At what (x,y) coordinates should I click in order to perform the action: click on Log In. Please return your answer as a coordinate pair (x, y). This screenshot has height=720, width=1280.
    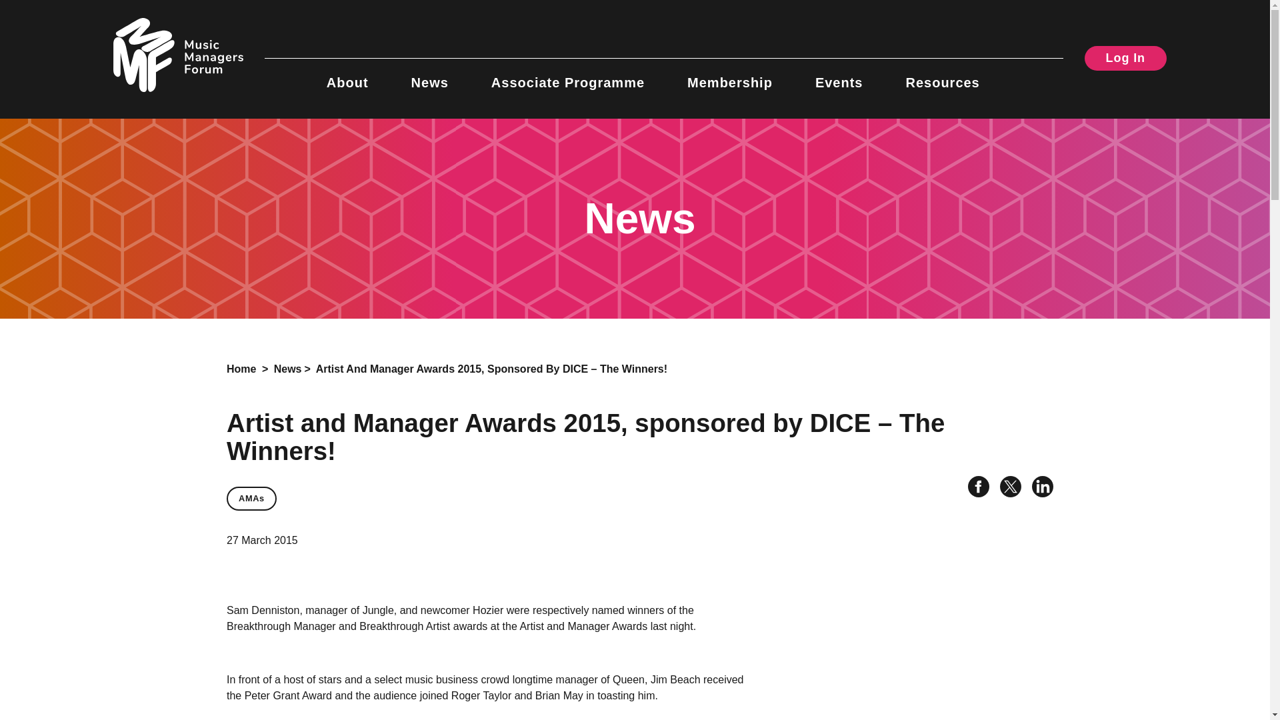
    Looking at the image, I should click on (1125, 58).